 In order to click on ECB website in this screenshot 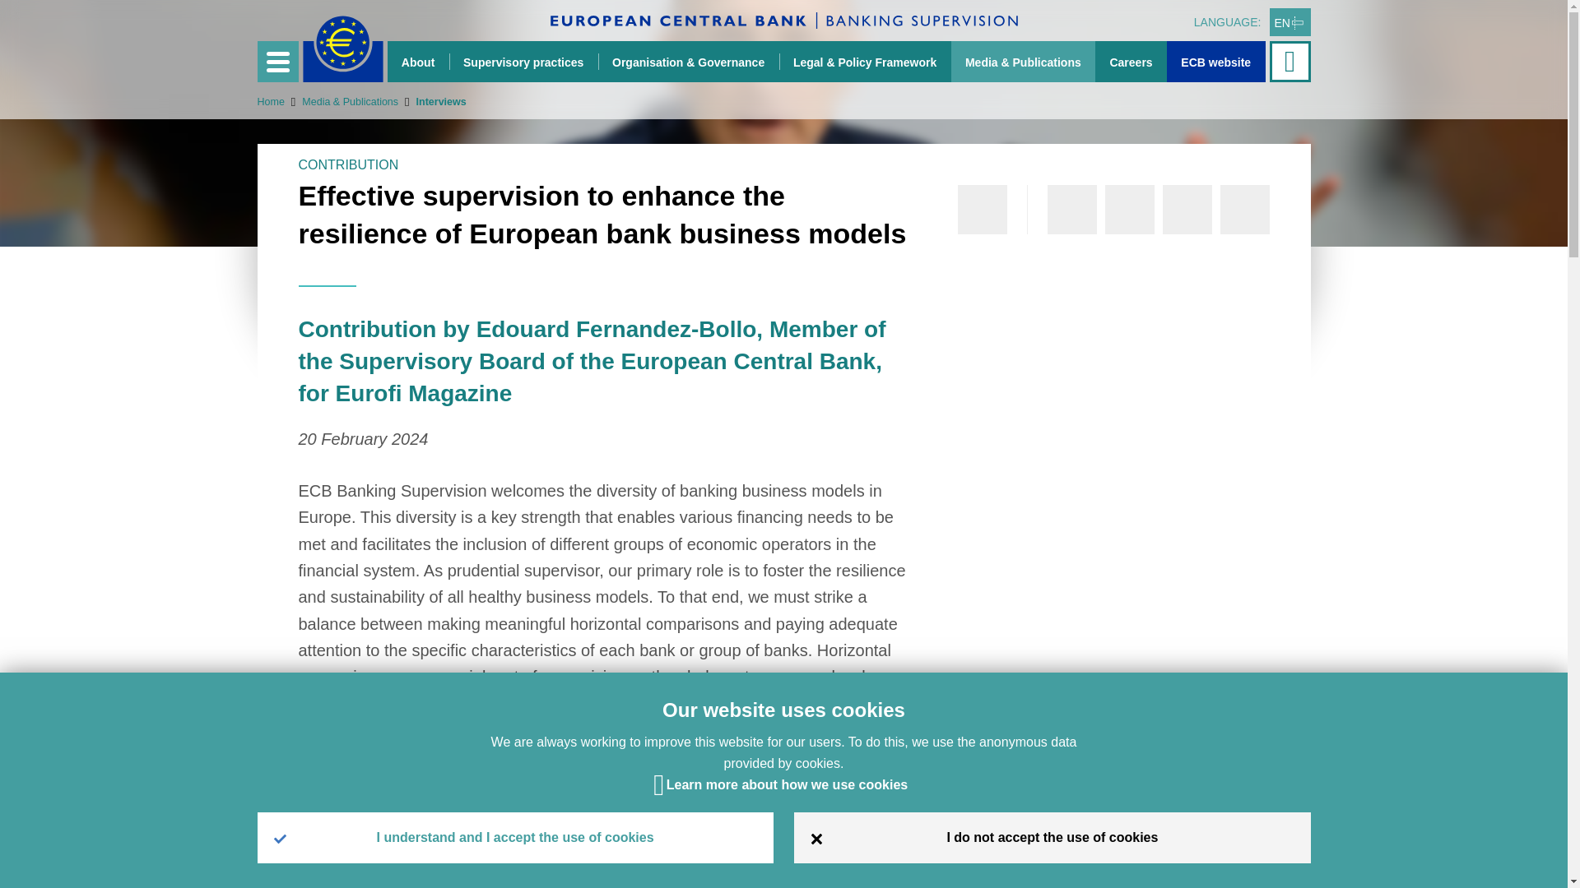, I will do `click(1216, 61)`.